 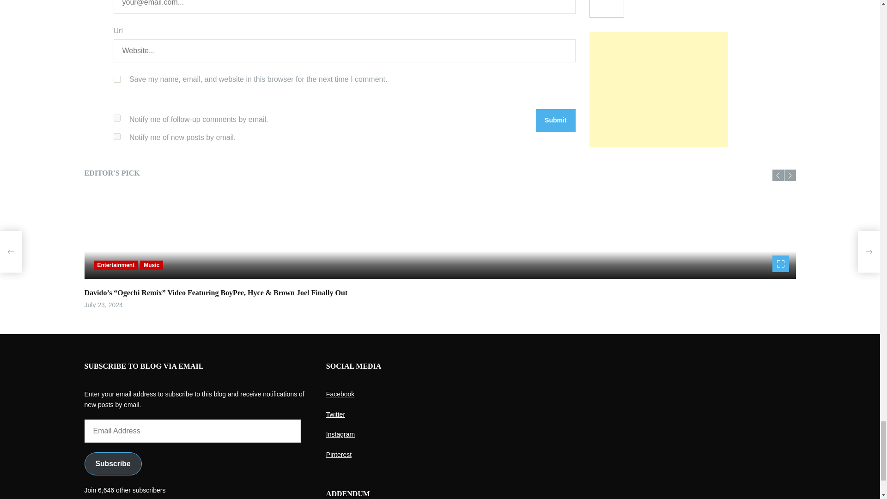 What do you see at coordinates (117, 137) in the screenshot?
I see `subscribe` at bounding box center [117, 137].